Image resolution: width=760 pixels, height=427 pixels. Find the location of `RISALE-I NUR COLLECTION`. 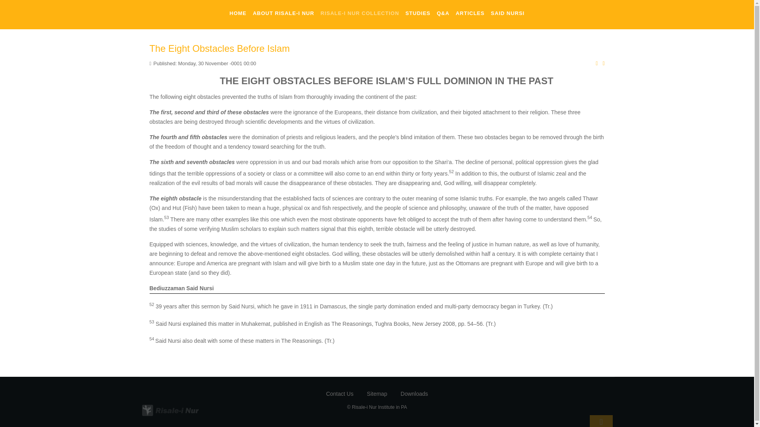

RISALE-I NUR COLLECTION is located at coordinates (359, 13).